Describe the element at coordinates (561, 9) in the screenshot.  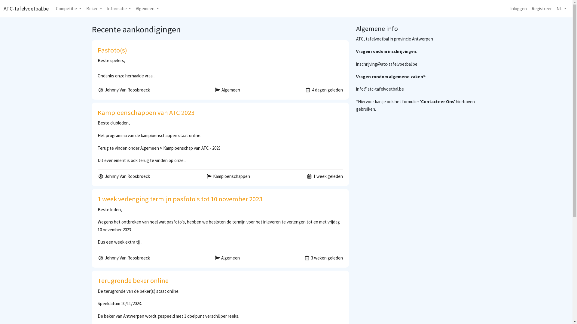
I see `NL` at that location.